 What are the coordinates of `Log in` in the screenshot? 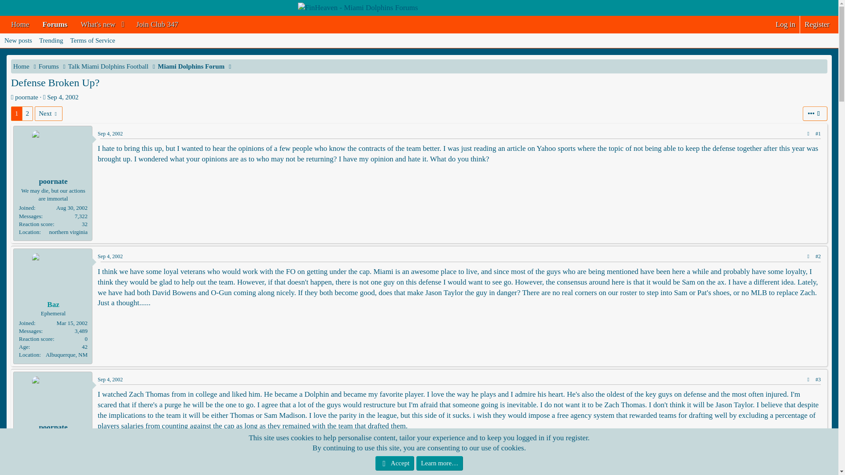 It's located at (26, 97).